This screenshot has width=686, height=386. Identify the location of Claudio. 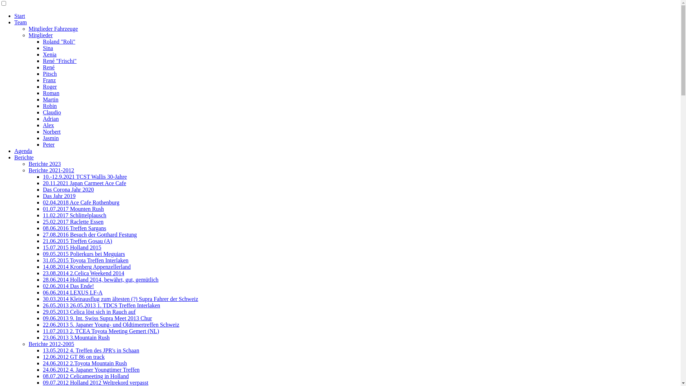
(52, 112).